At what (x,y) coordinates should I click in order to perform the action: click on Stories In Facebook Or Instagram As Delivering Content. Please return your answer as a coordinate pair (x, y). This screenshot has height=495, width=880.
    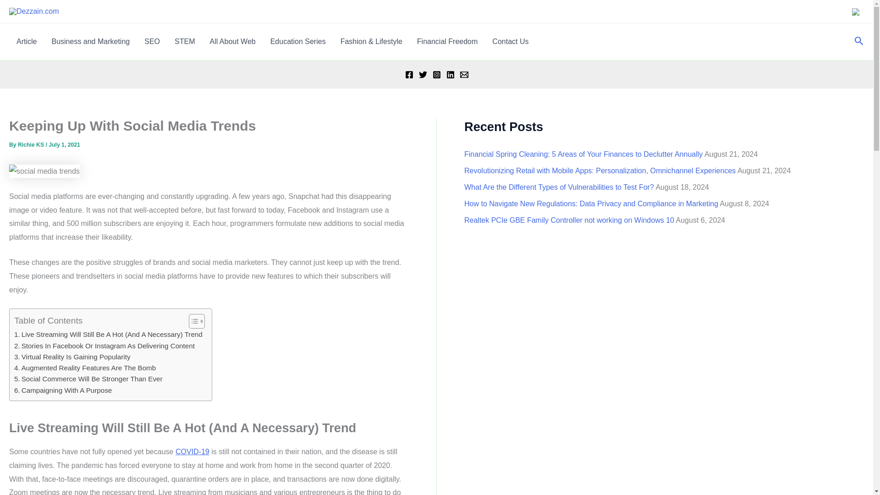
    Looking at the image, I should click on (104, 345).